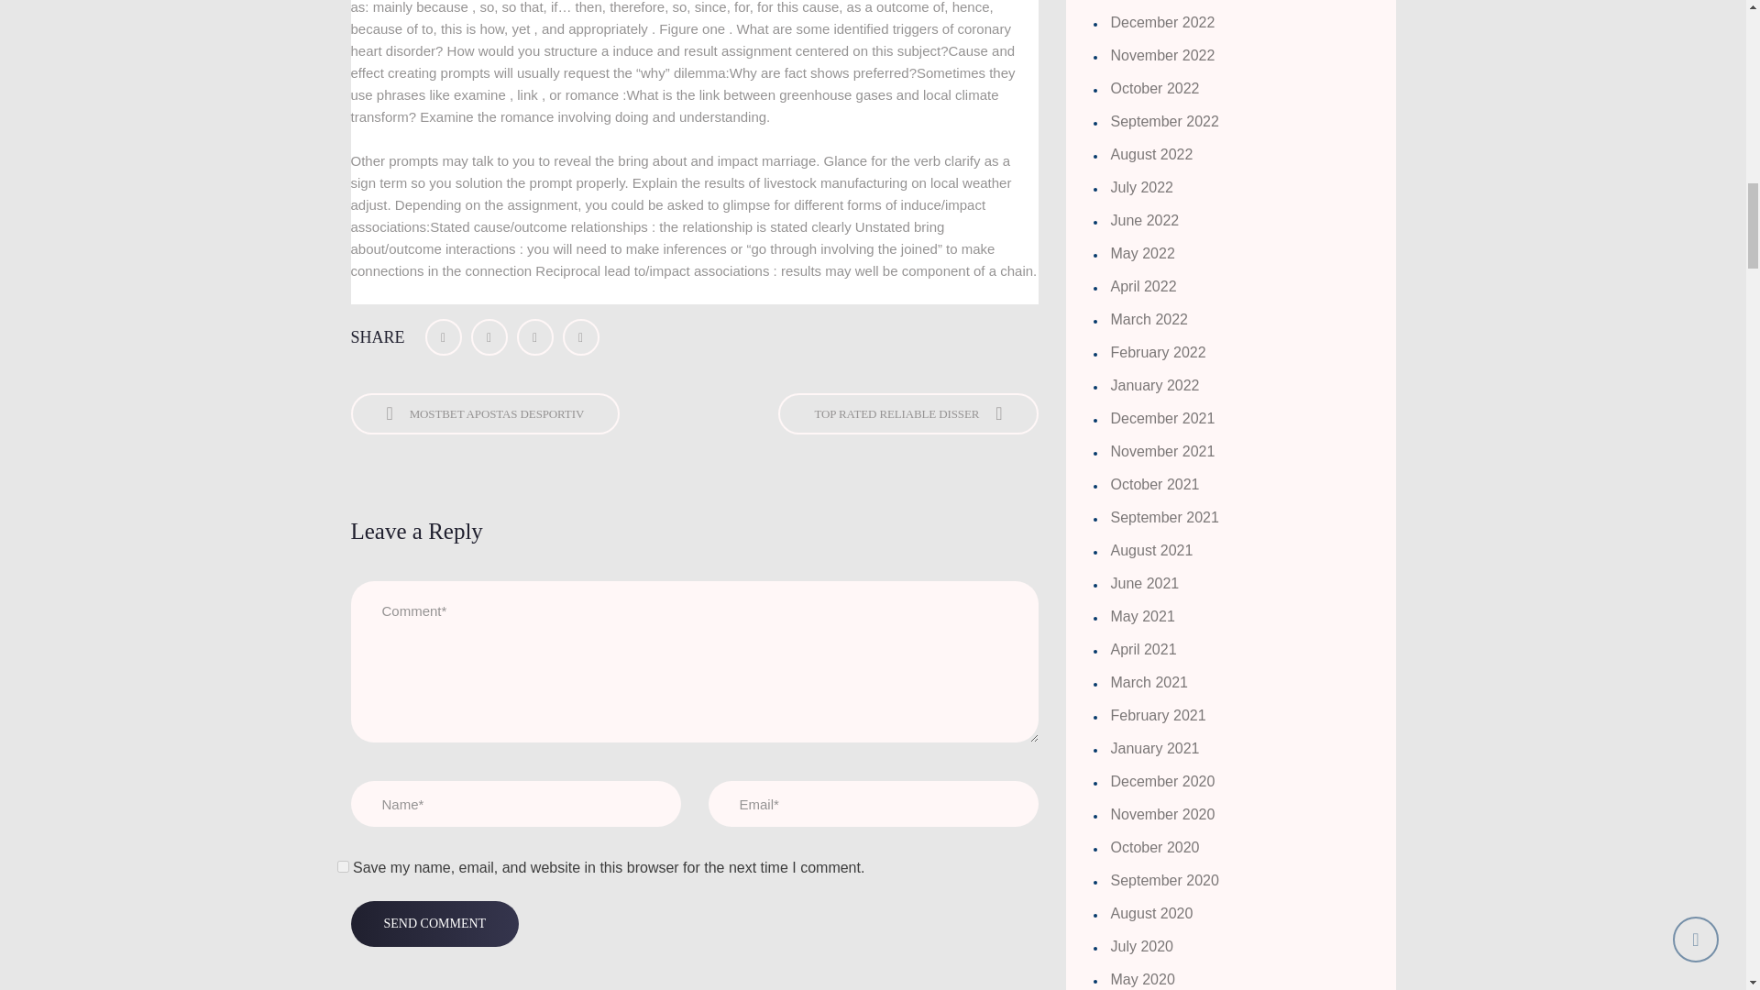 Image resolution: width=1760 pixels, height=990 pixels. Describe the element at coordinates (489, 336) in the screenshot. I see `Twitter` at that location.